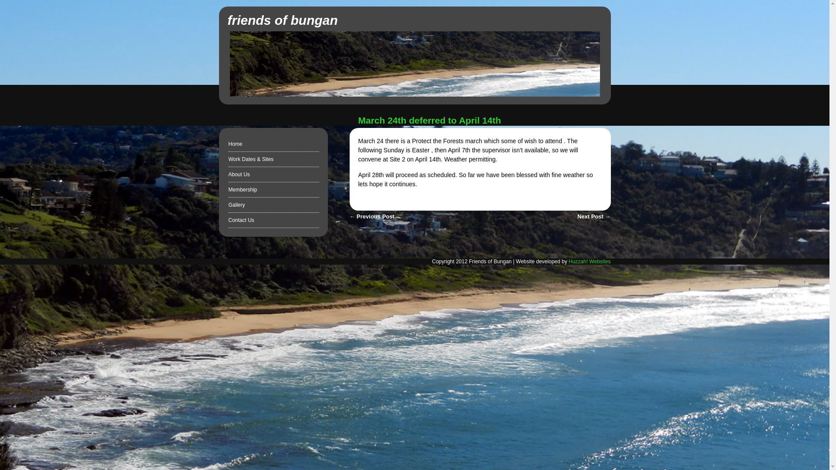 Image resolution: width=836 pixels, height=470 pixels. Describe the element at coordinates (415, 94) in the screenshot. I see `Friends of Bungan` at that location.